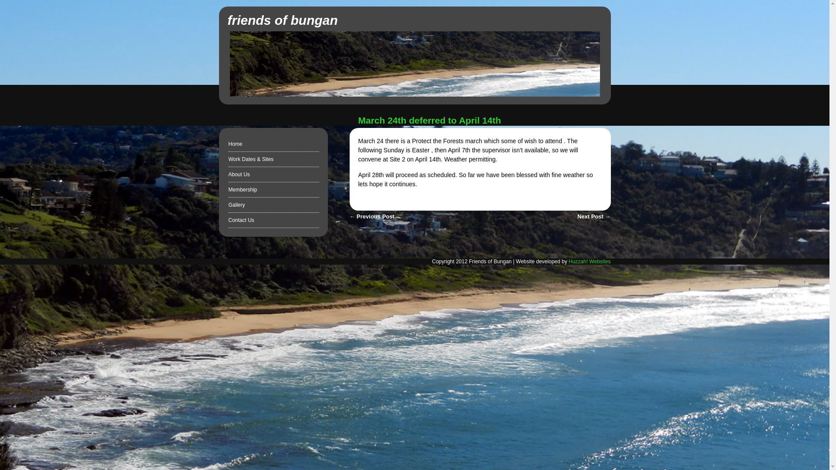 Image resolution: width=836 pixels, height=470 pixels. Describe the element at coordinates (415, 94) in the screenshot. I see `Friends of Bungan` at that location.